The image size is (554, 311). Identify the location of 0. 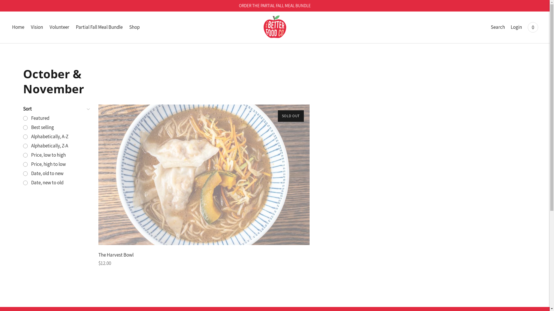
(533, 27).